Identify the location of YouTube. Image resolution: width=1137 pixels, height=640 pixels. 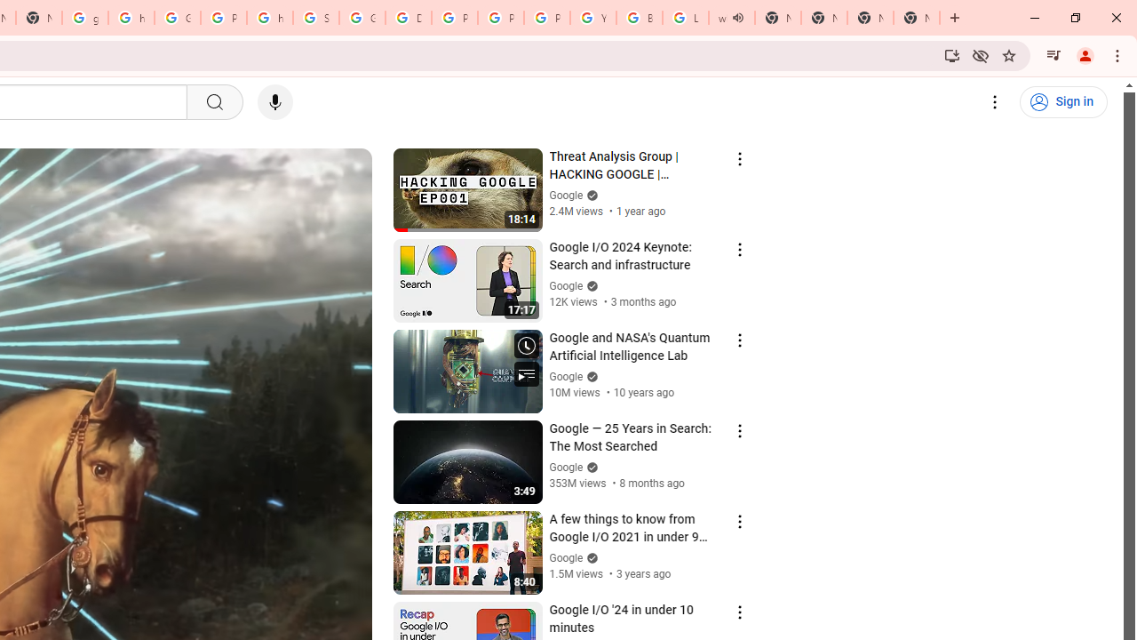
(593, 18).